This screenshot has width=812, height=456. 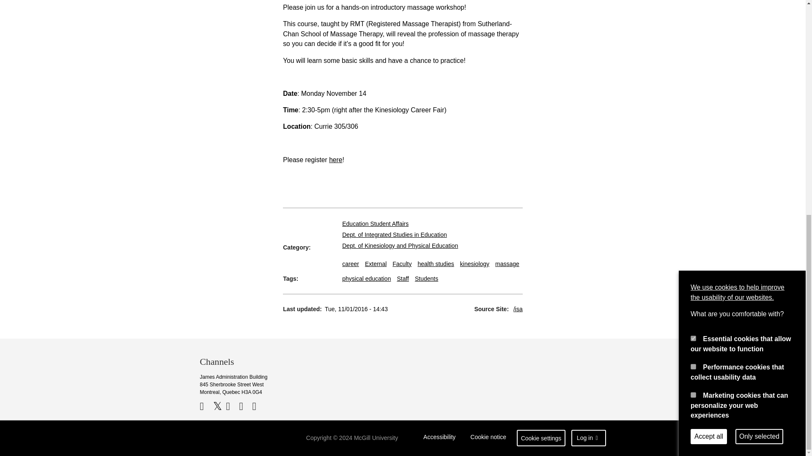 What do you see at coordinates (439, 438) in the screenshot?
I see `Accessibility` at bounding box center [439, 438].